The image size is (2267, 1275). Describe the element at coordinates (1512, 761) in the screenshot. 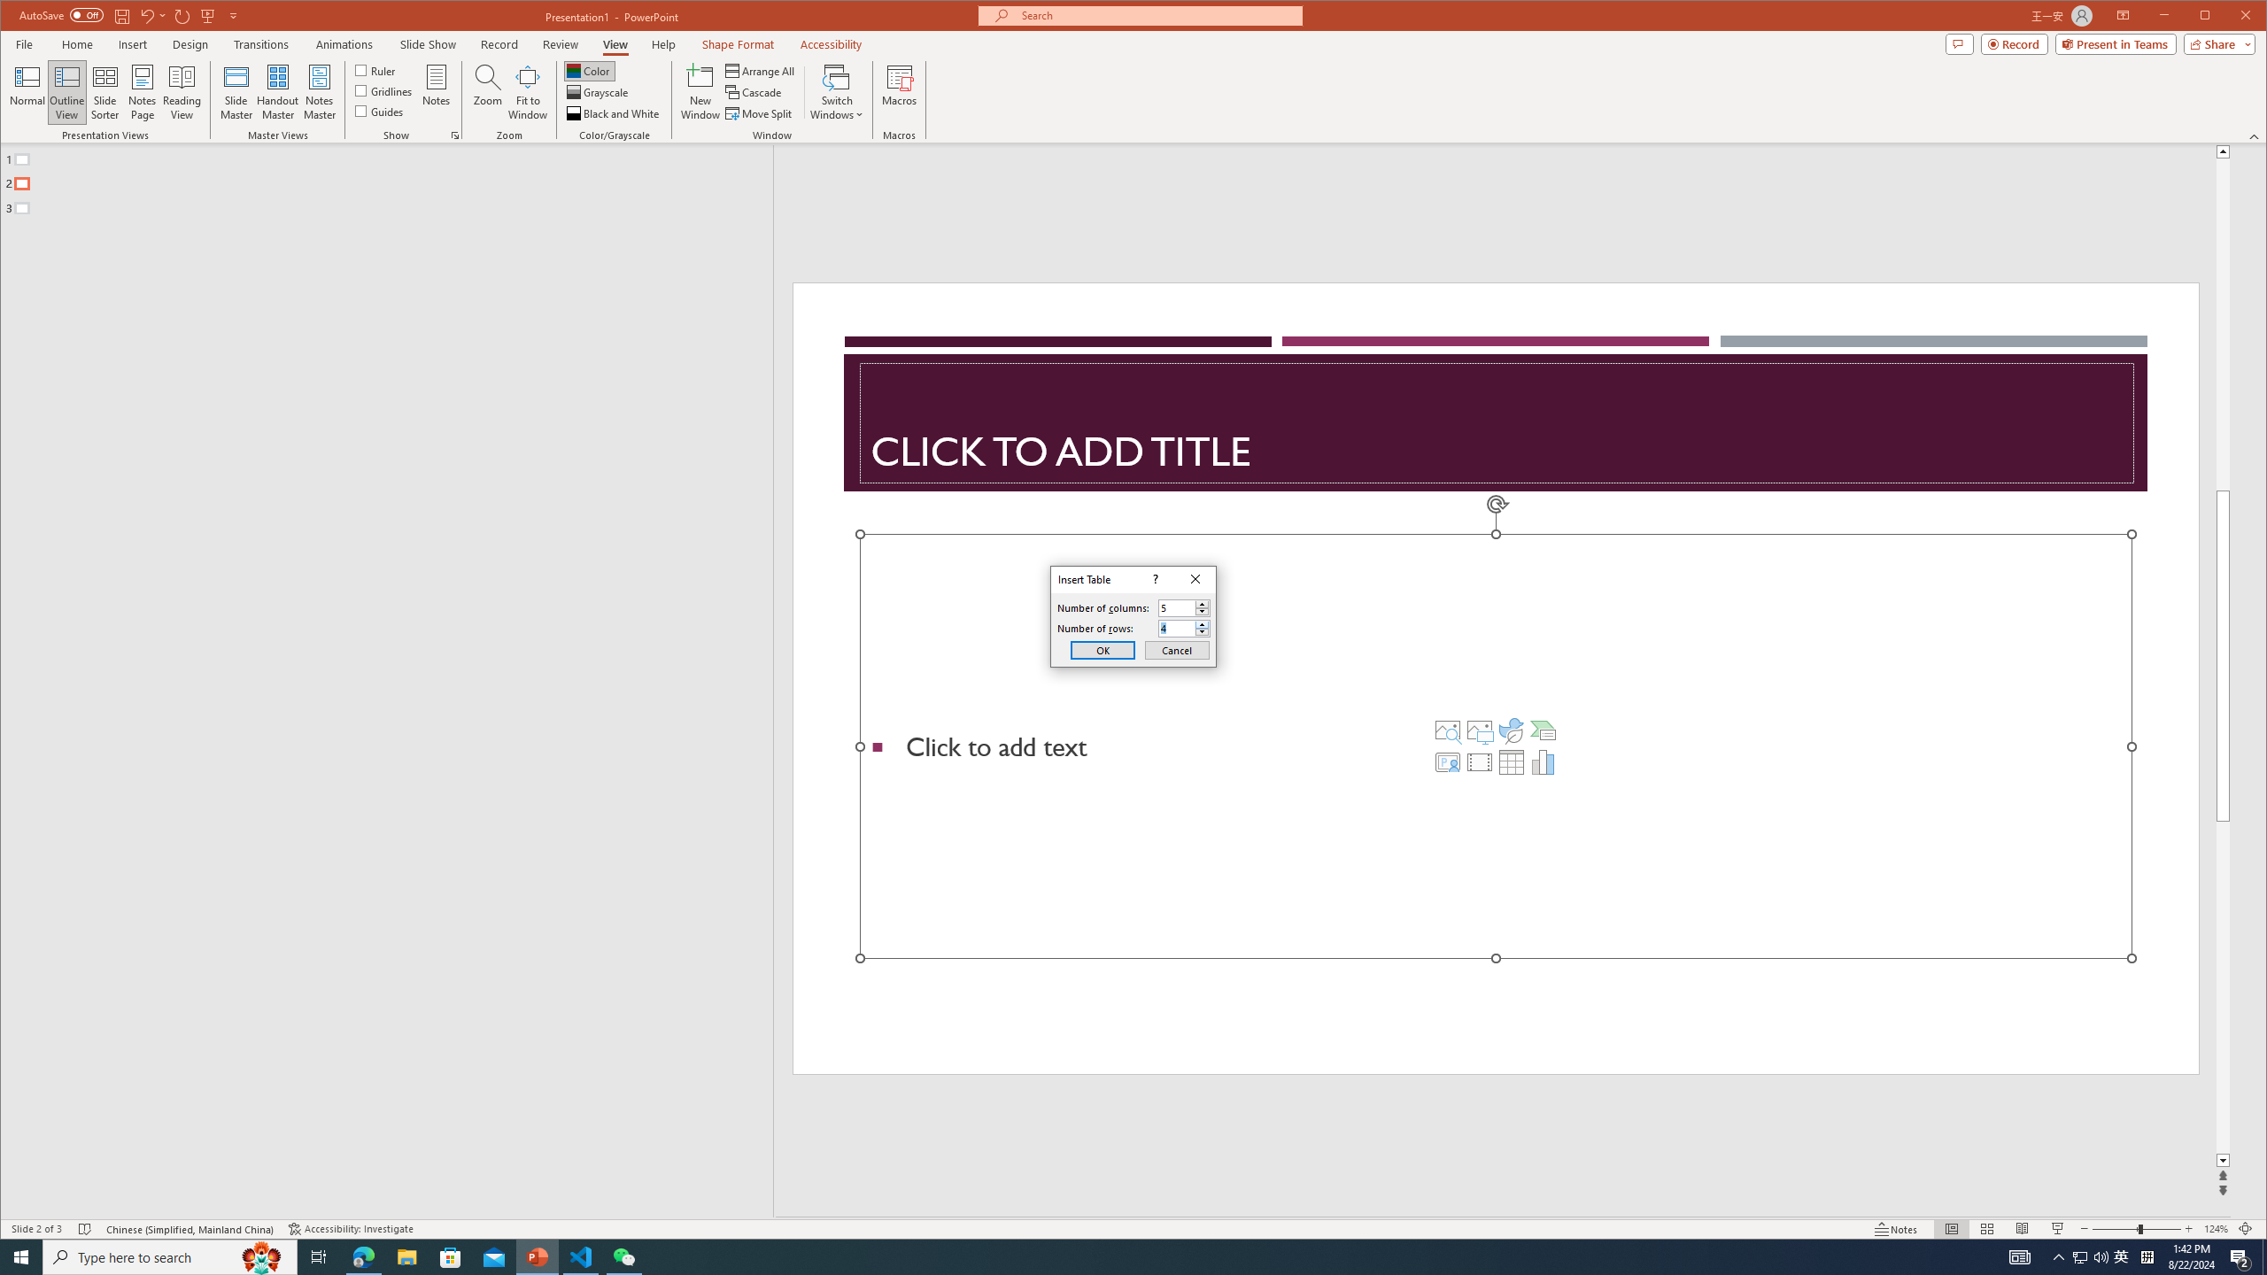

I see `Insert Table` at that location.